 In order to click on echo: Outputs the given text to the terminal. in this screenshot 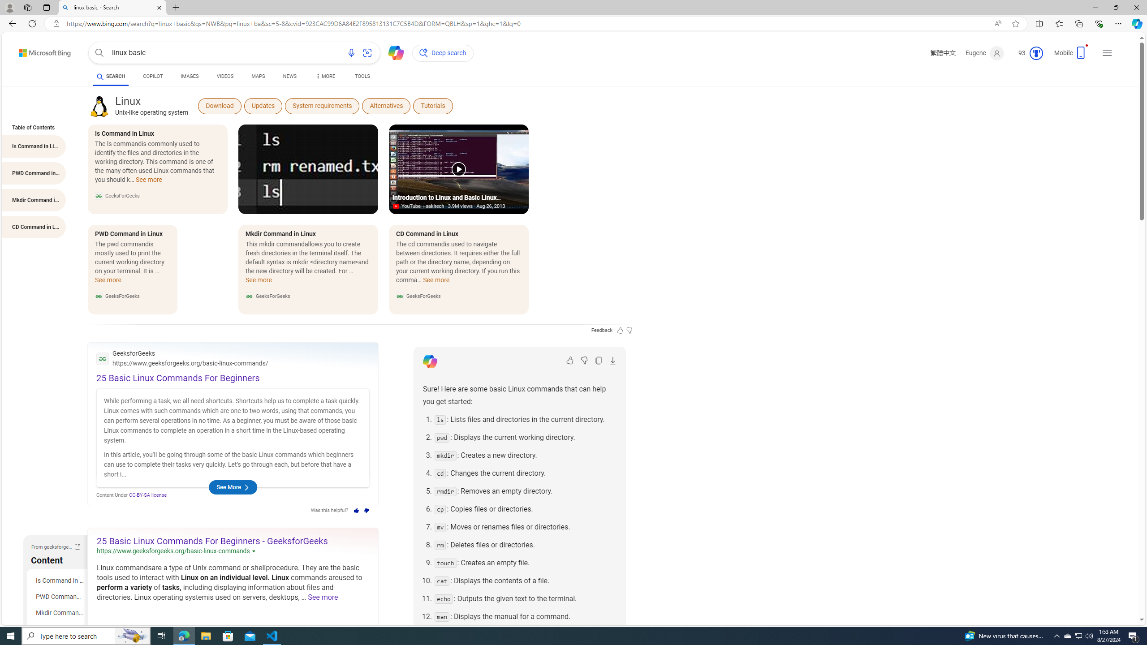, I will do `click(525, 598)`.